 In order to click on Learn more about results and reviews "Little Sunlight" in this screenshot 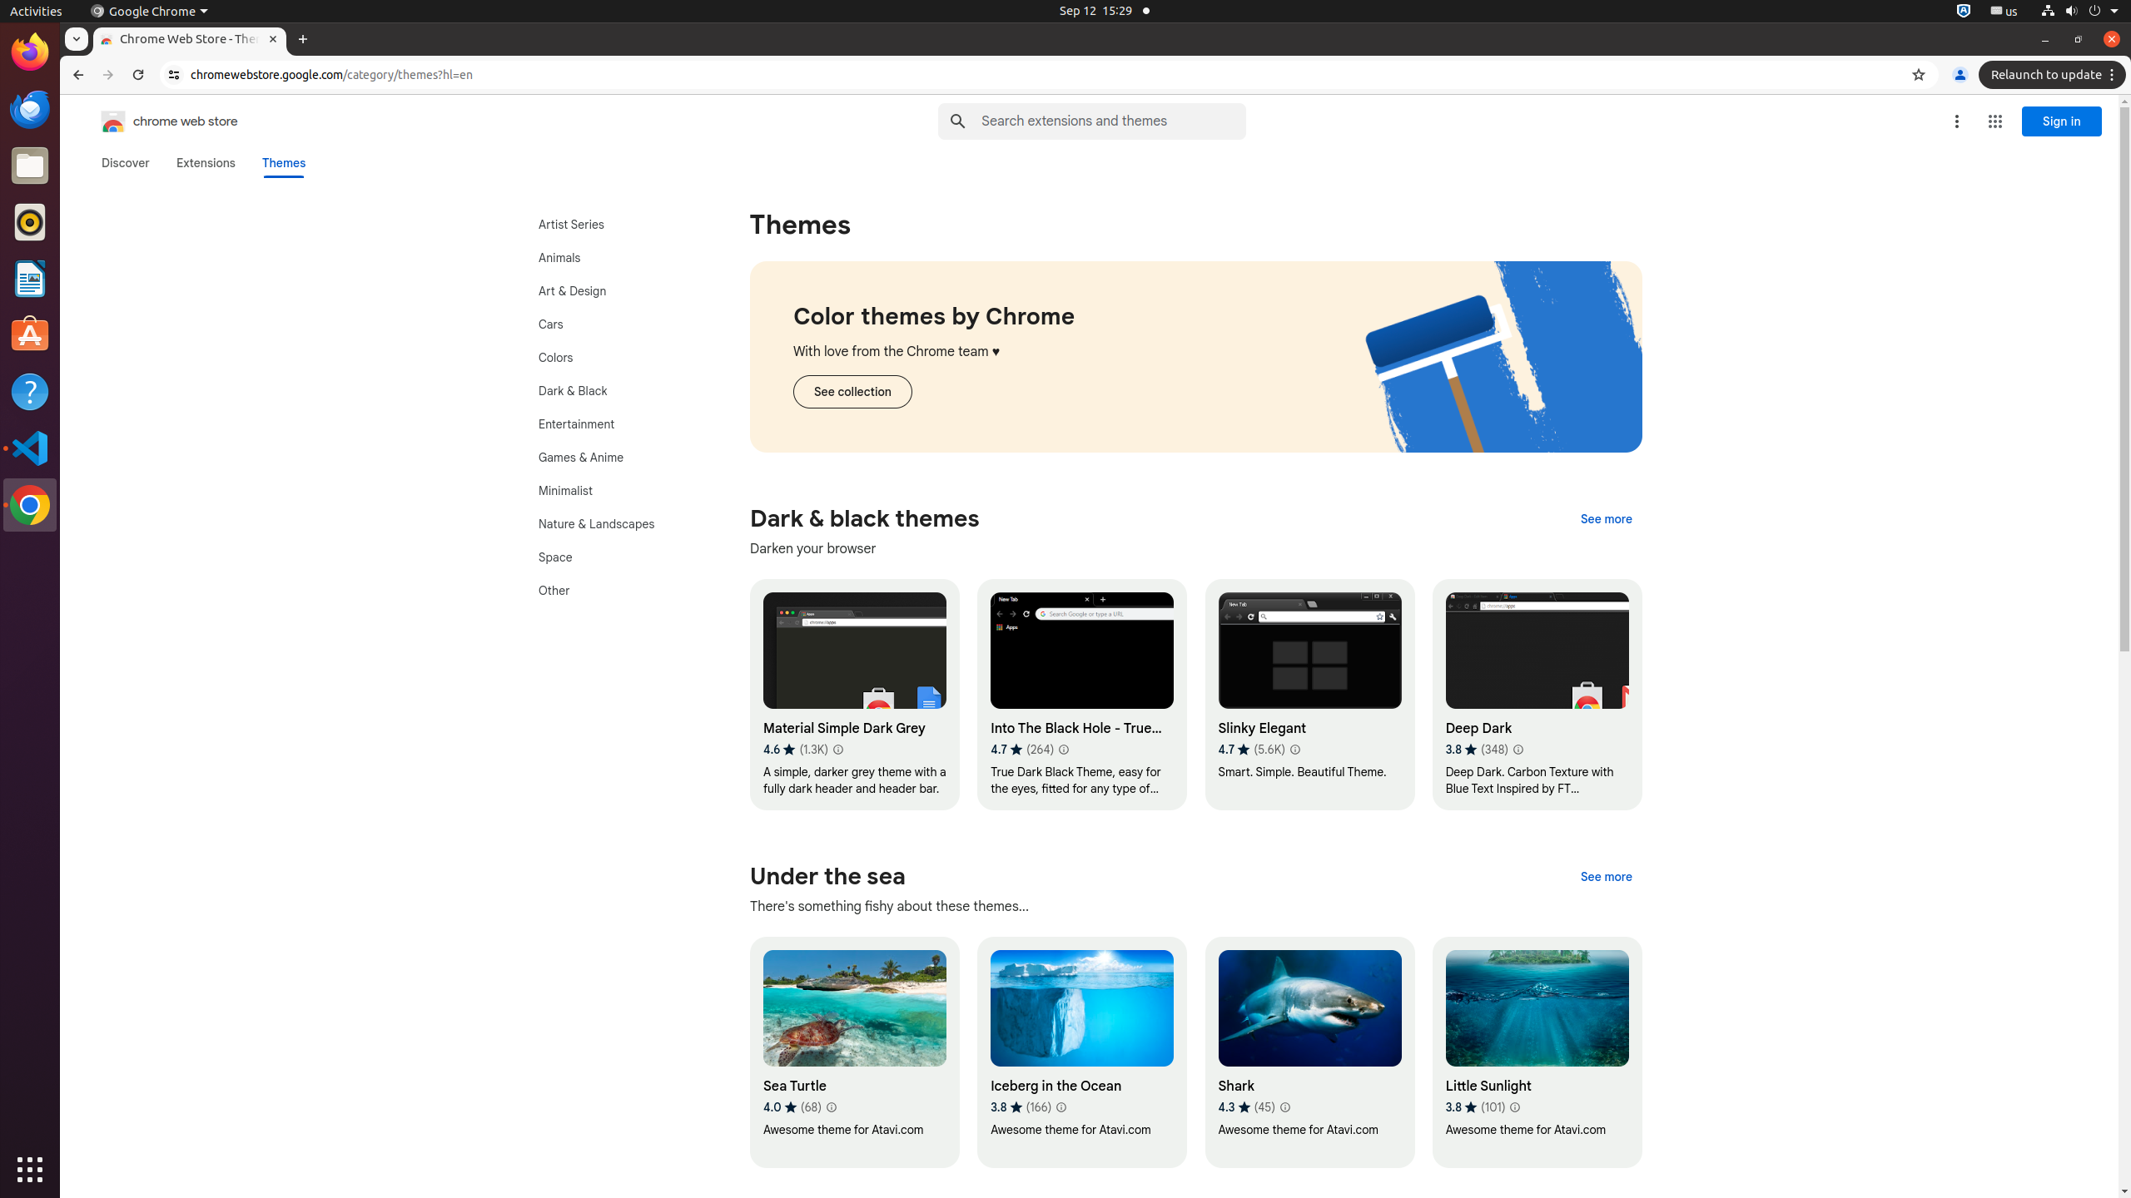, I will do `click(1514, 1107)`.